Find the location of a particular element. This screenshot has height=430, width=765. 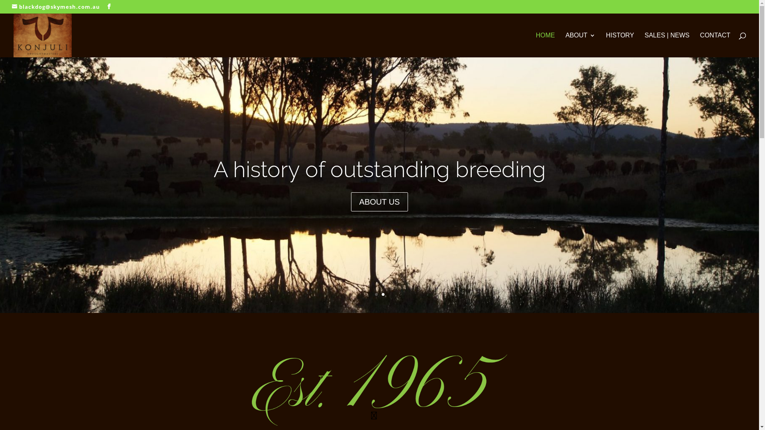

1 is located at coordinates (376, 295).